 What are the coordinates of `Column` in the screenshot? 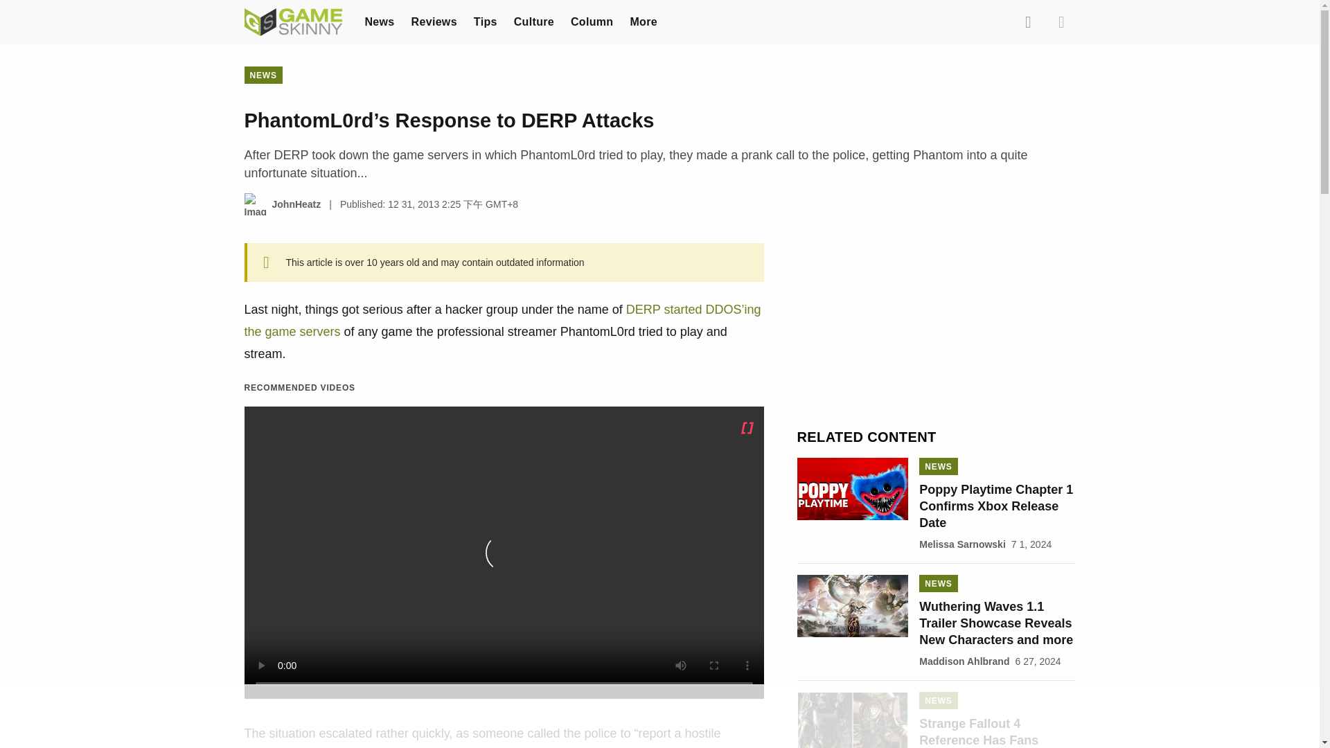 It's located at (592, 21).